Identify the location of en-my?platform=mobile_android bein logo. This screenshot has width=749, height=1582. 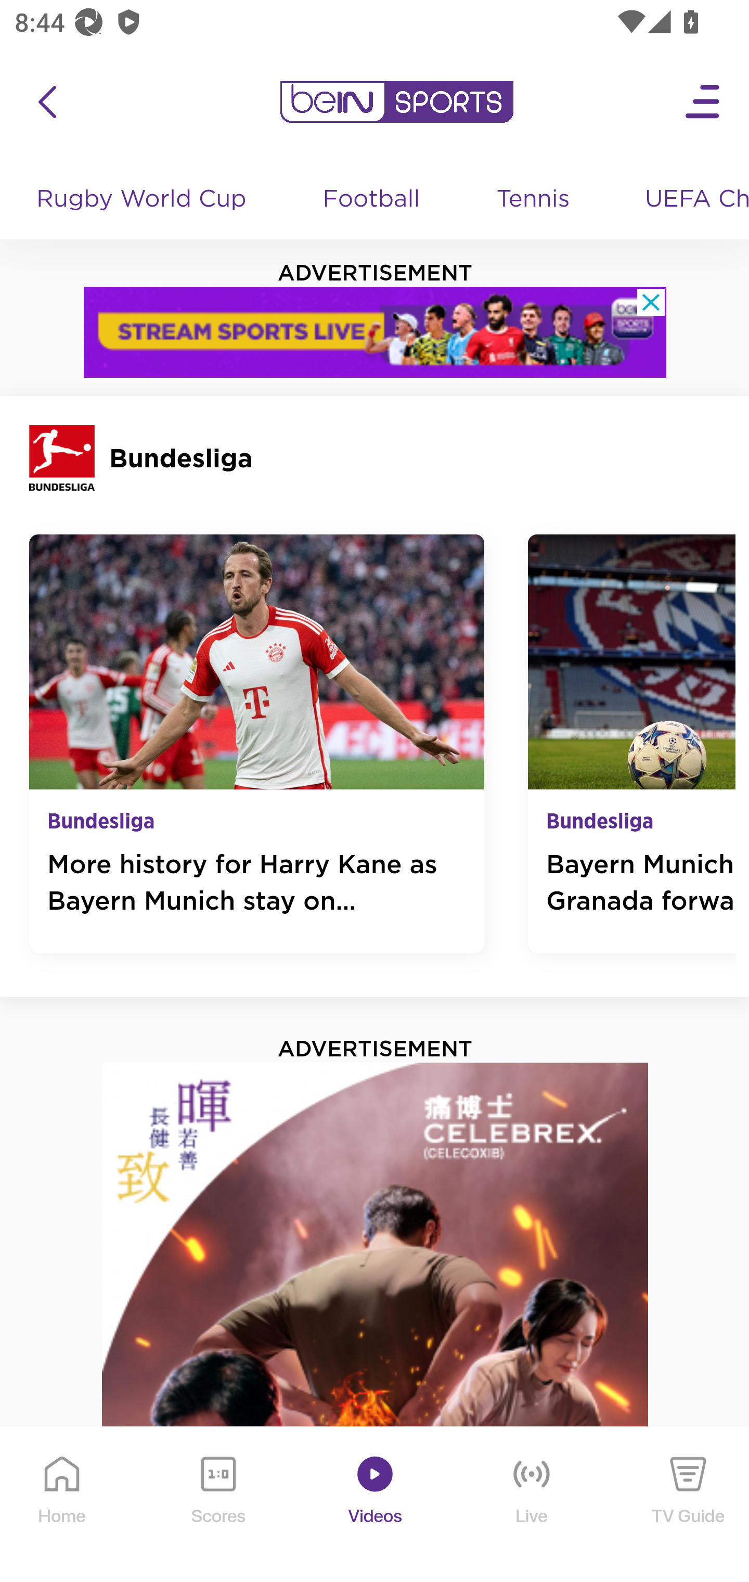
(396, 102).